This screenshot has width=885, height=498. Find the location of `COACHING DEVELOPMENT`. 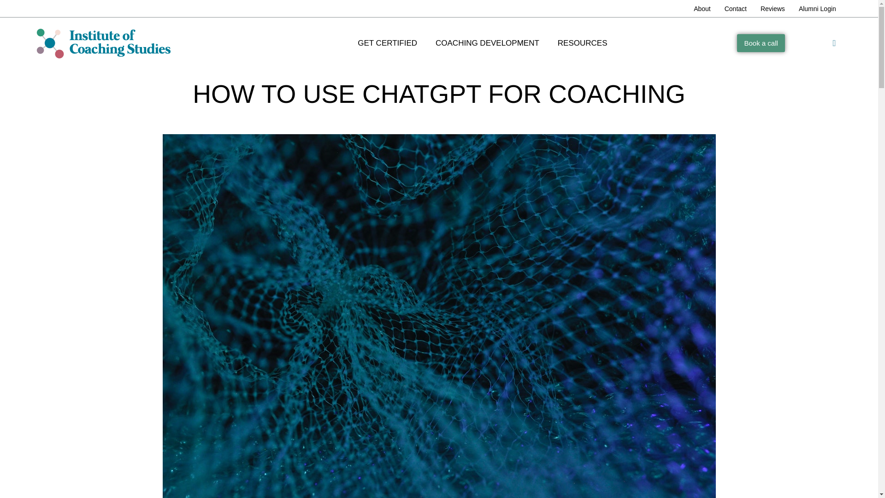

COACHING DEVELOPMENT is located at coordinates (488, 42).